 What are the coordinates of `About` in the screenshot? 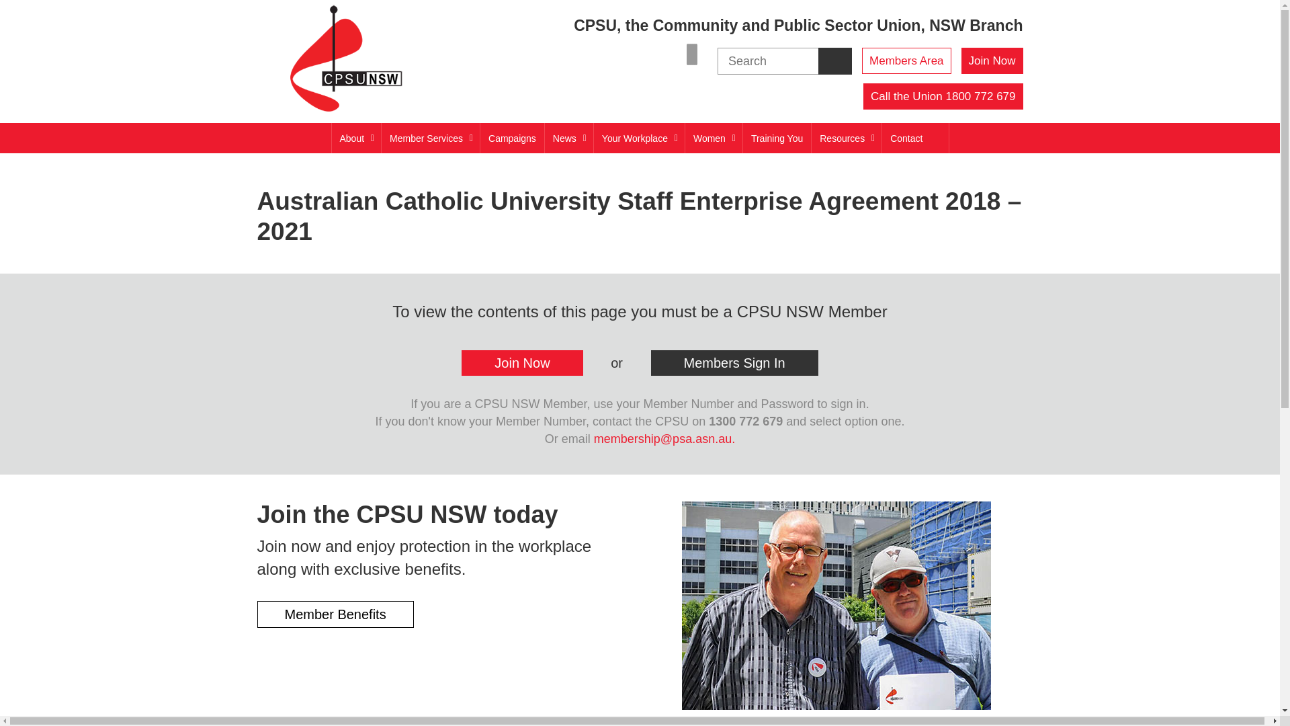 It's located at (356, 138).